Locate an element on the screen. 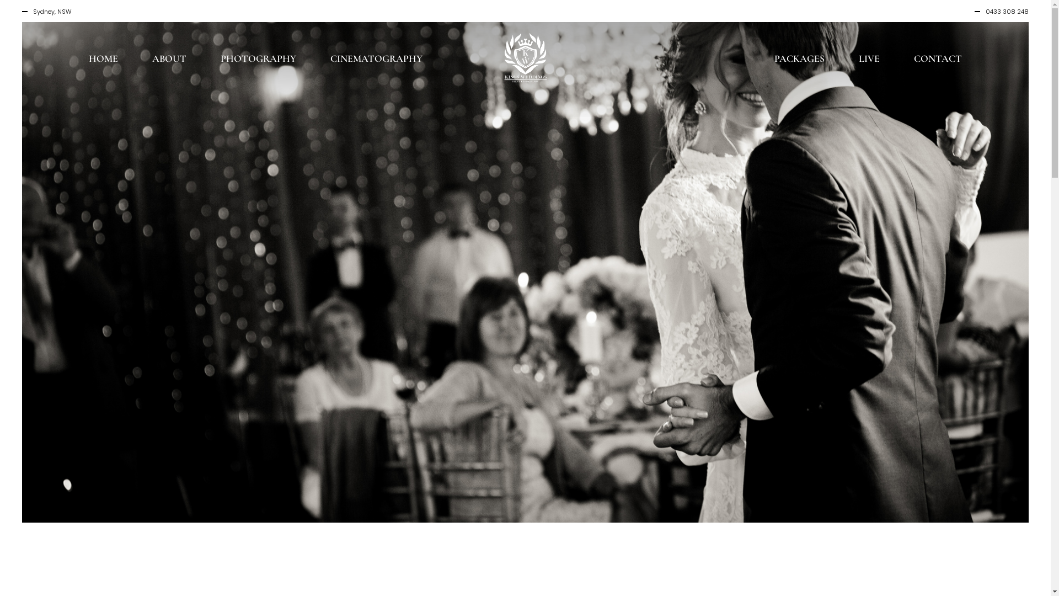 The width and height of the screenshot is (1059, 596). PHOTOGRAPHY is located at coordinates (258, 57).